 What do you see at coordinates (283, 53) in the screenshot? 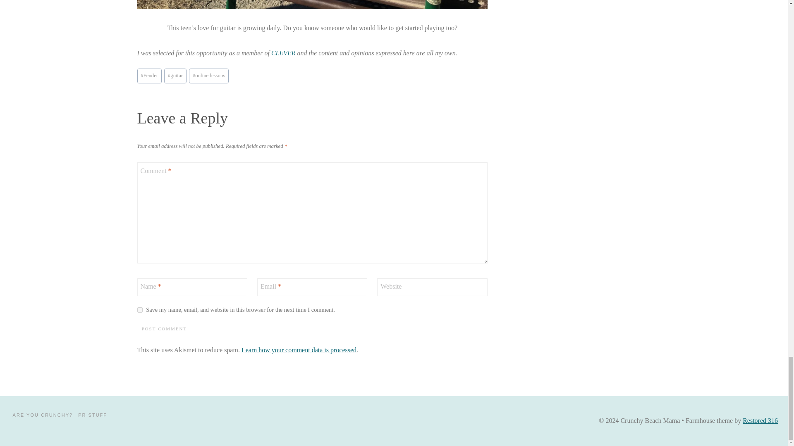
I see `CLEVER` at bounding box center [283, 53].